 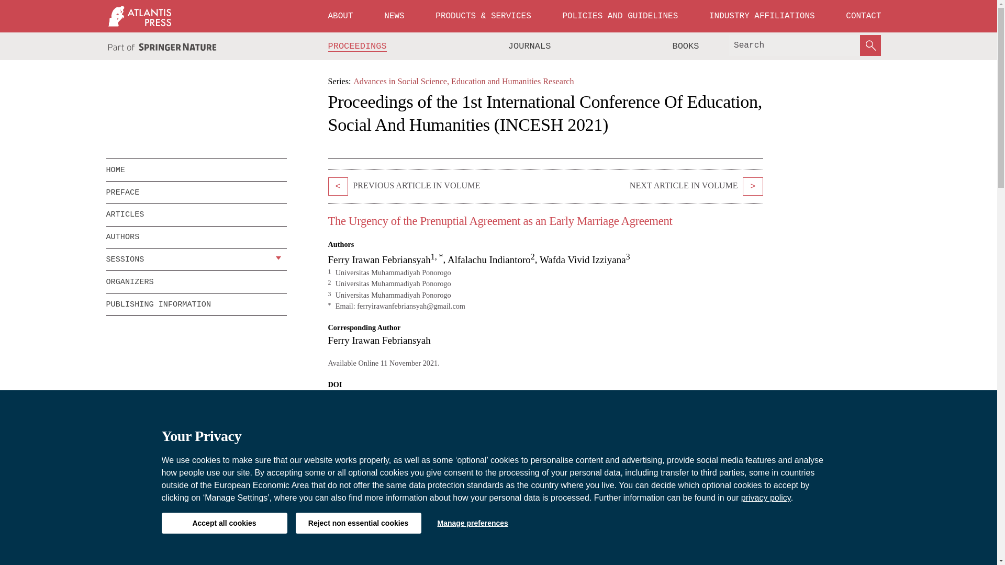 What do you see at coordinates (139, 16) in the screenshot?
I see `Atlantis Press` at bounding box center [139, 16].